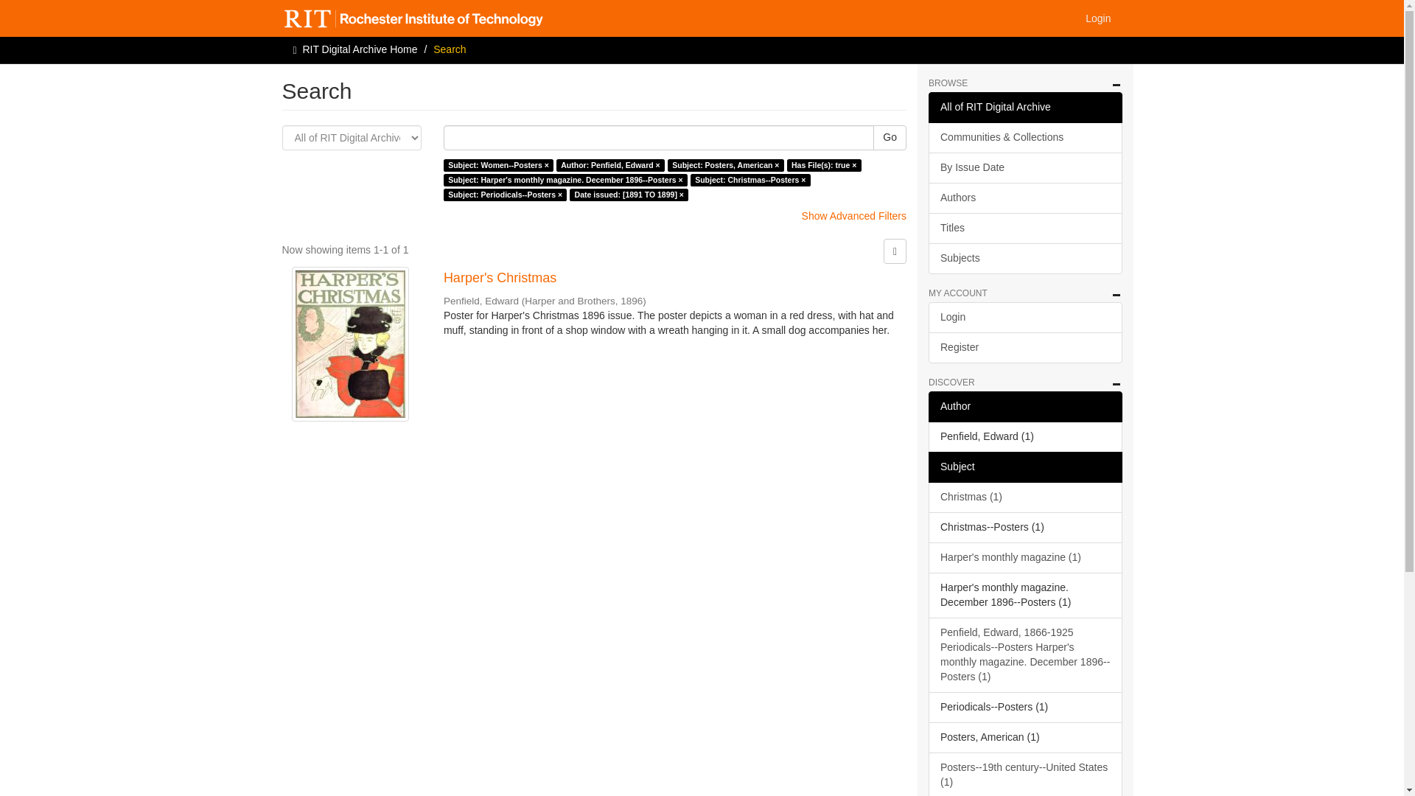 Image resolution: width=1415 pixels, height=796 pixels. I want to click on Login, so click(1098, 18).